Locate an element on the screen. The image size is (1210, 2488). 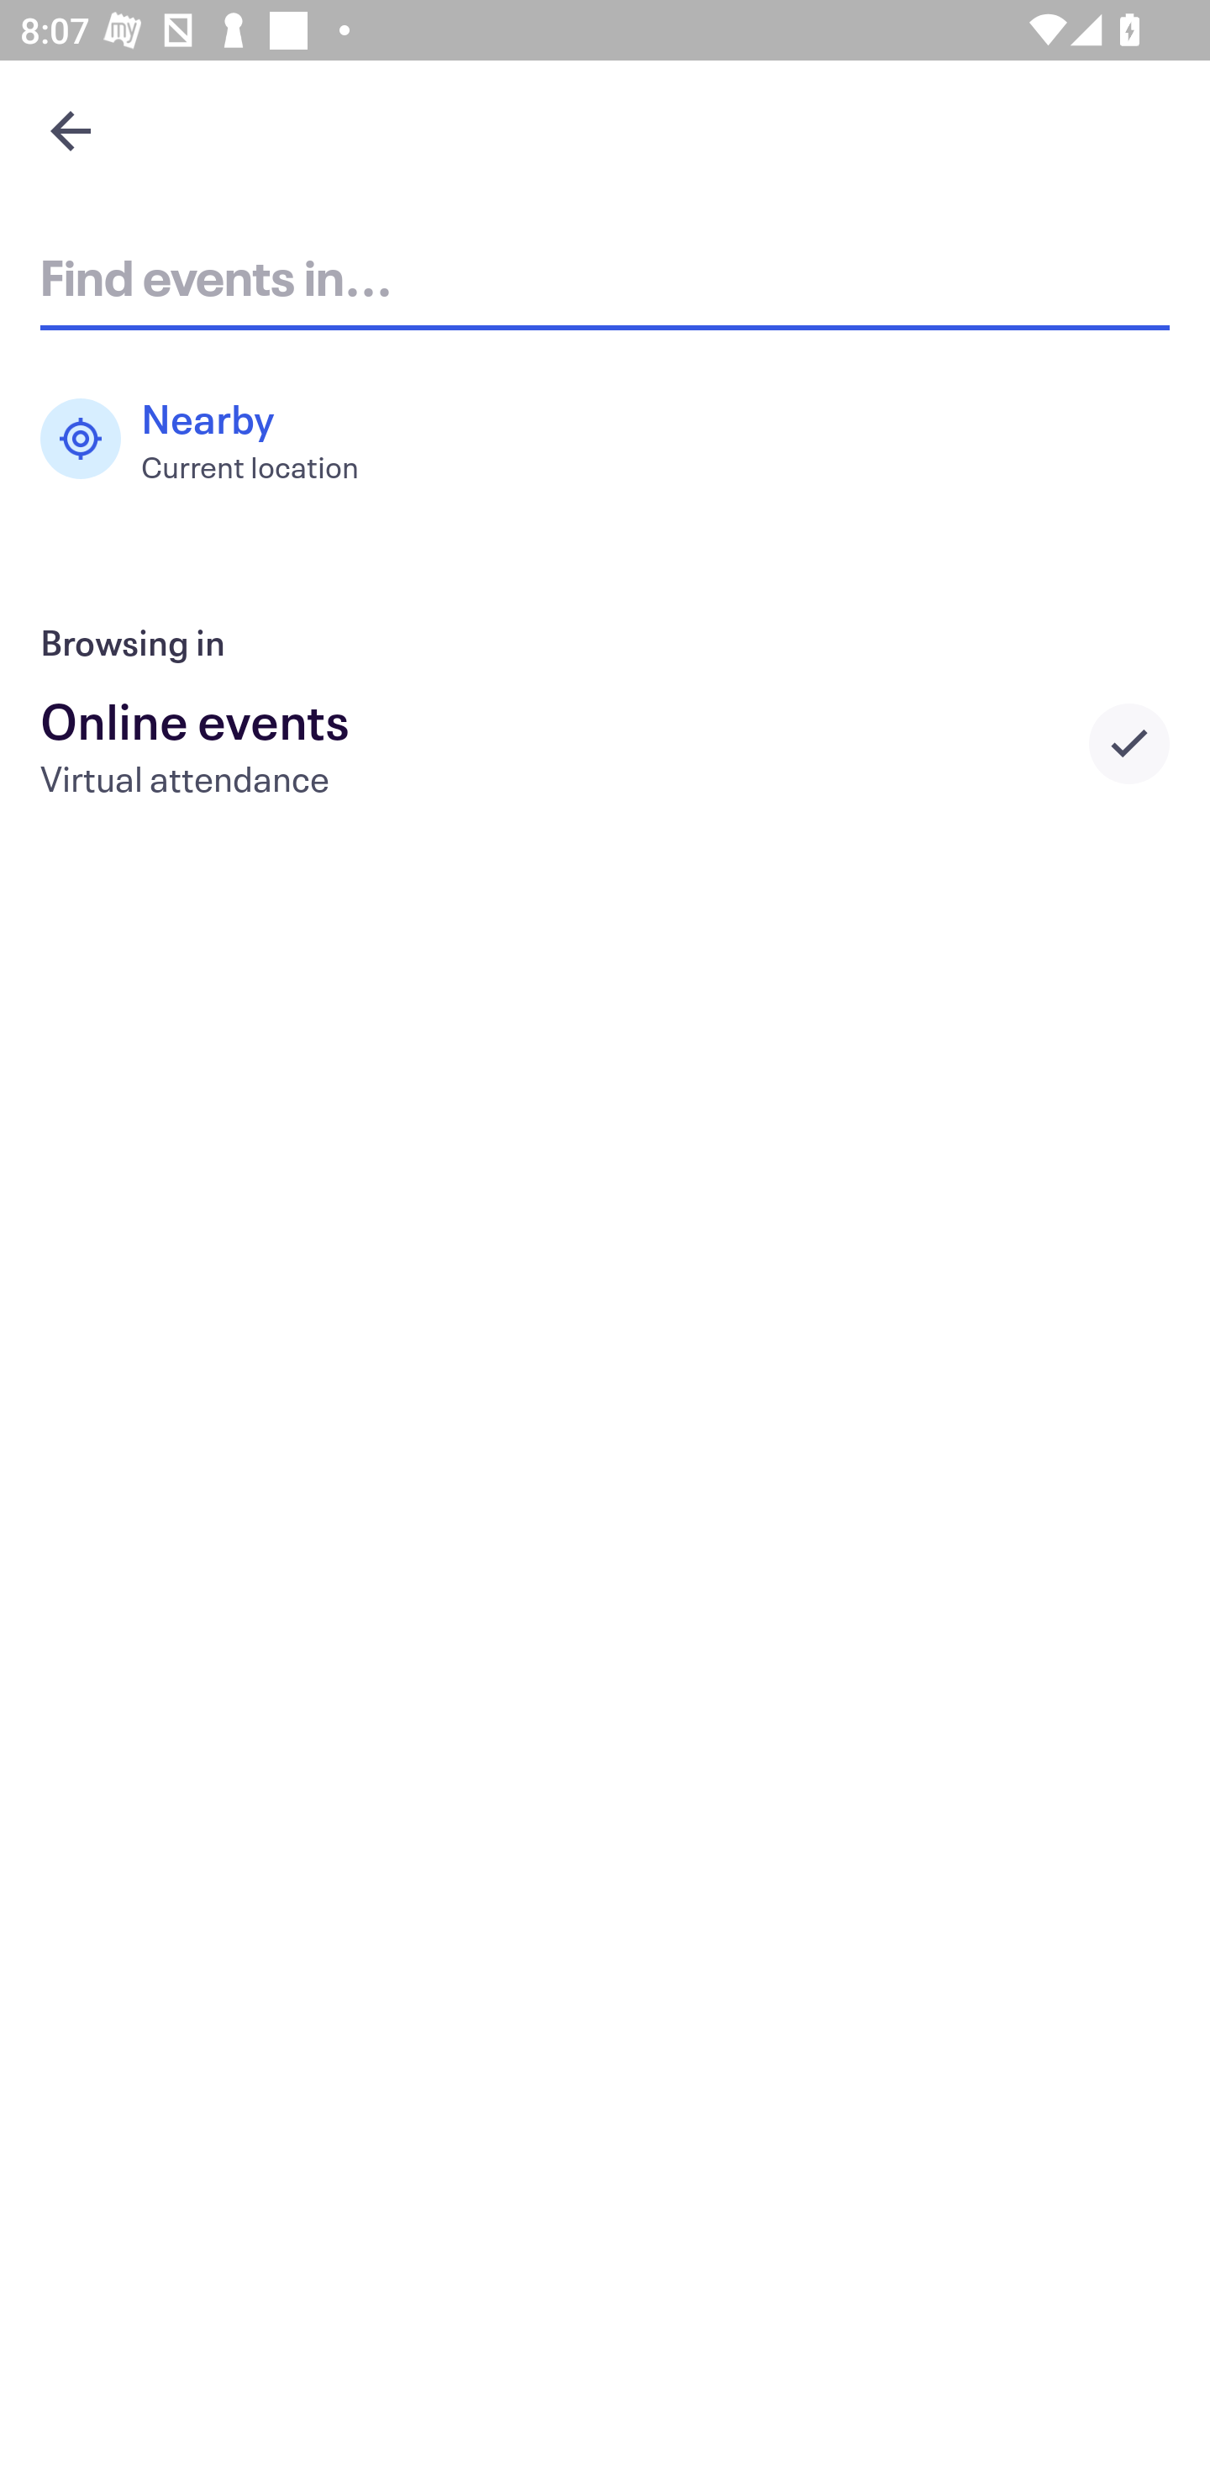
Find events in... is located at coordinates (605, 276).